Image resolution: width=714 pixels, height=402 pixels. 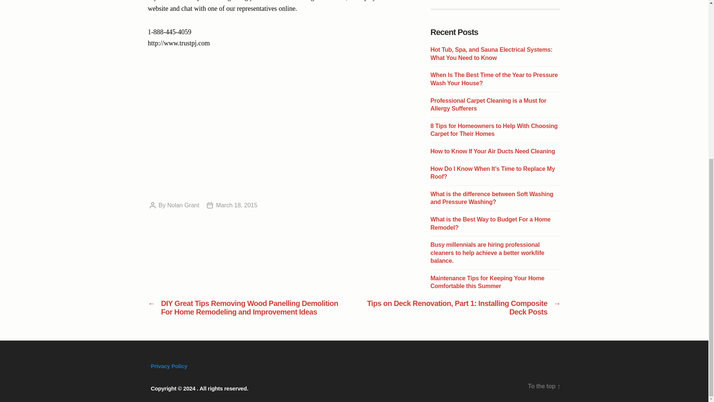 I want to click on Privacy Policy, so click(x=169, y=366).